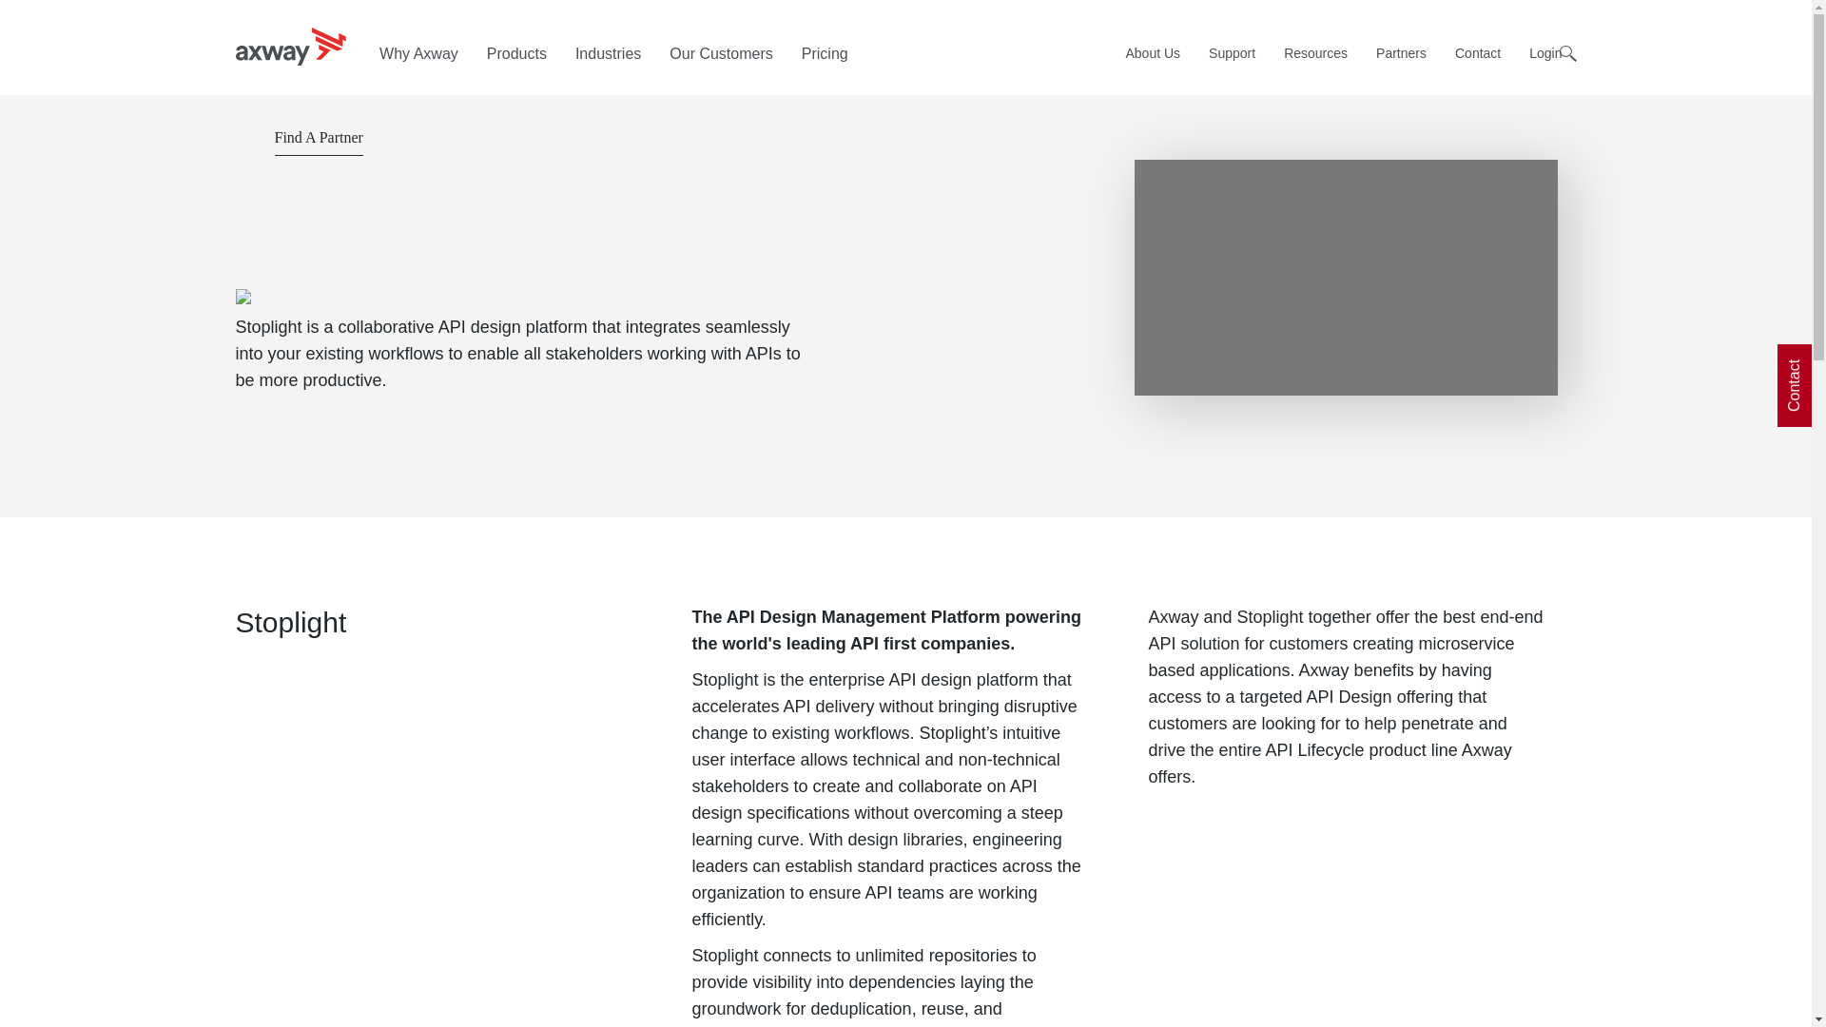  I want to click on Industries, so click(608, 53).